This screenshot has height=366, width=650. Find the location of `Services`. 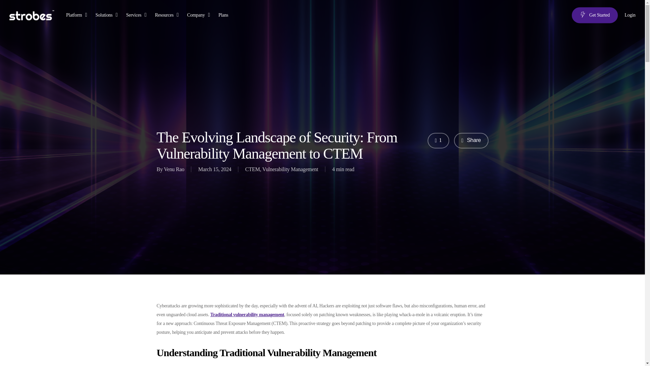

Services is located at coordinates (137, 15).